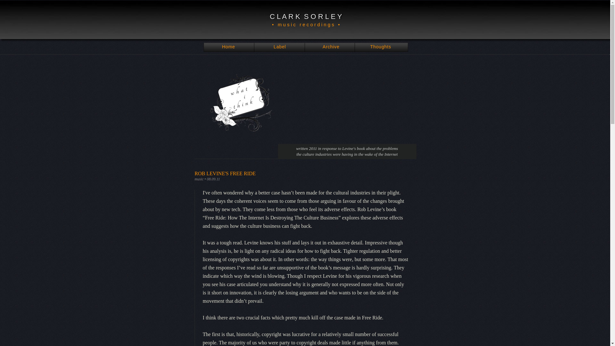 The width and height of the screenshot is (615, 346). Describe the element at coordinates (306, 16) in the screenshot. I see `C L A R K  S O R L E Y` at that location.